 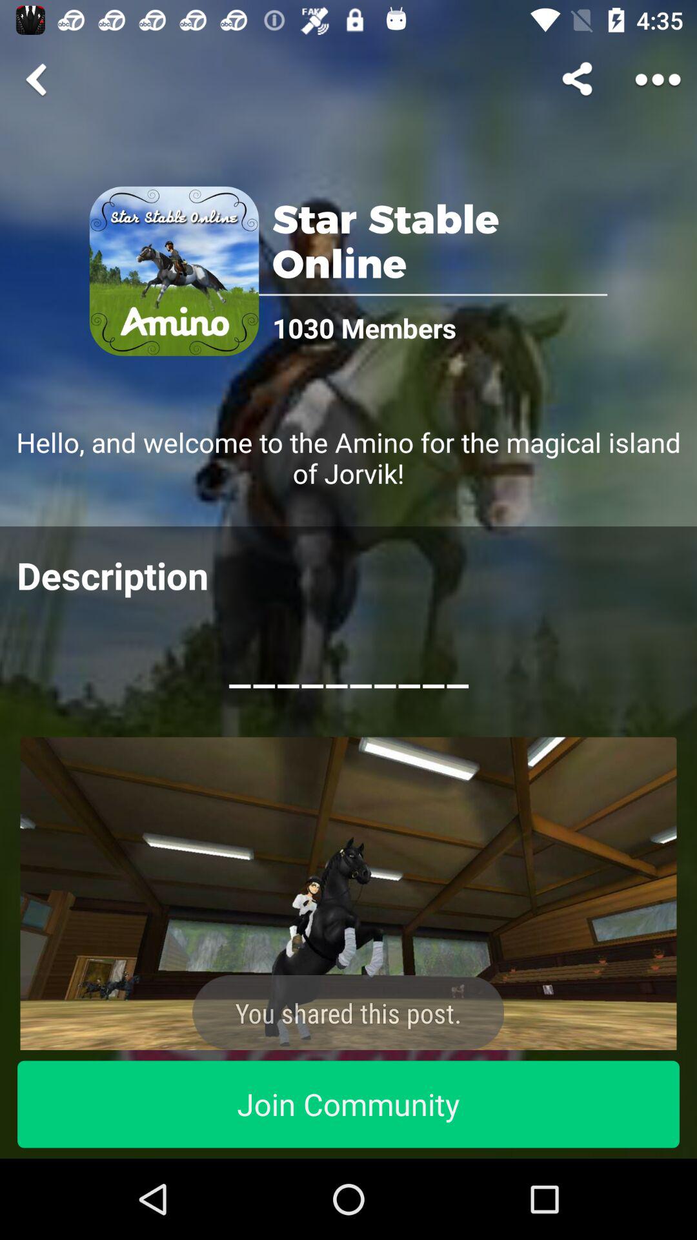 What do you see at coordinates (658, 79) in the screenshot?
I see `more options` at bounding box center [658, 79].